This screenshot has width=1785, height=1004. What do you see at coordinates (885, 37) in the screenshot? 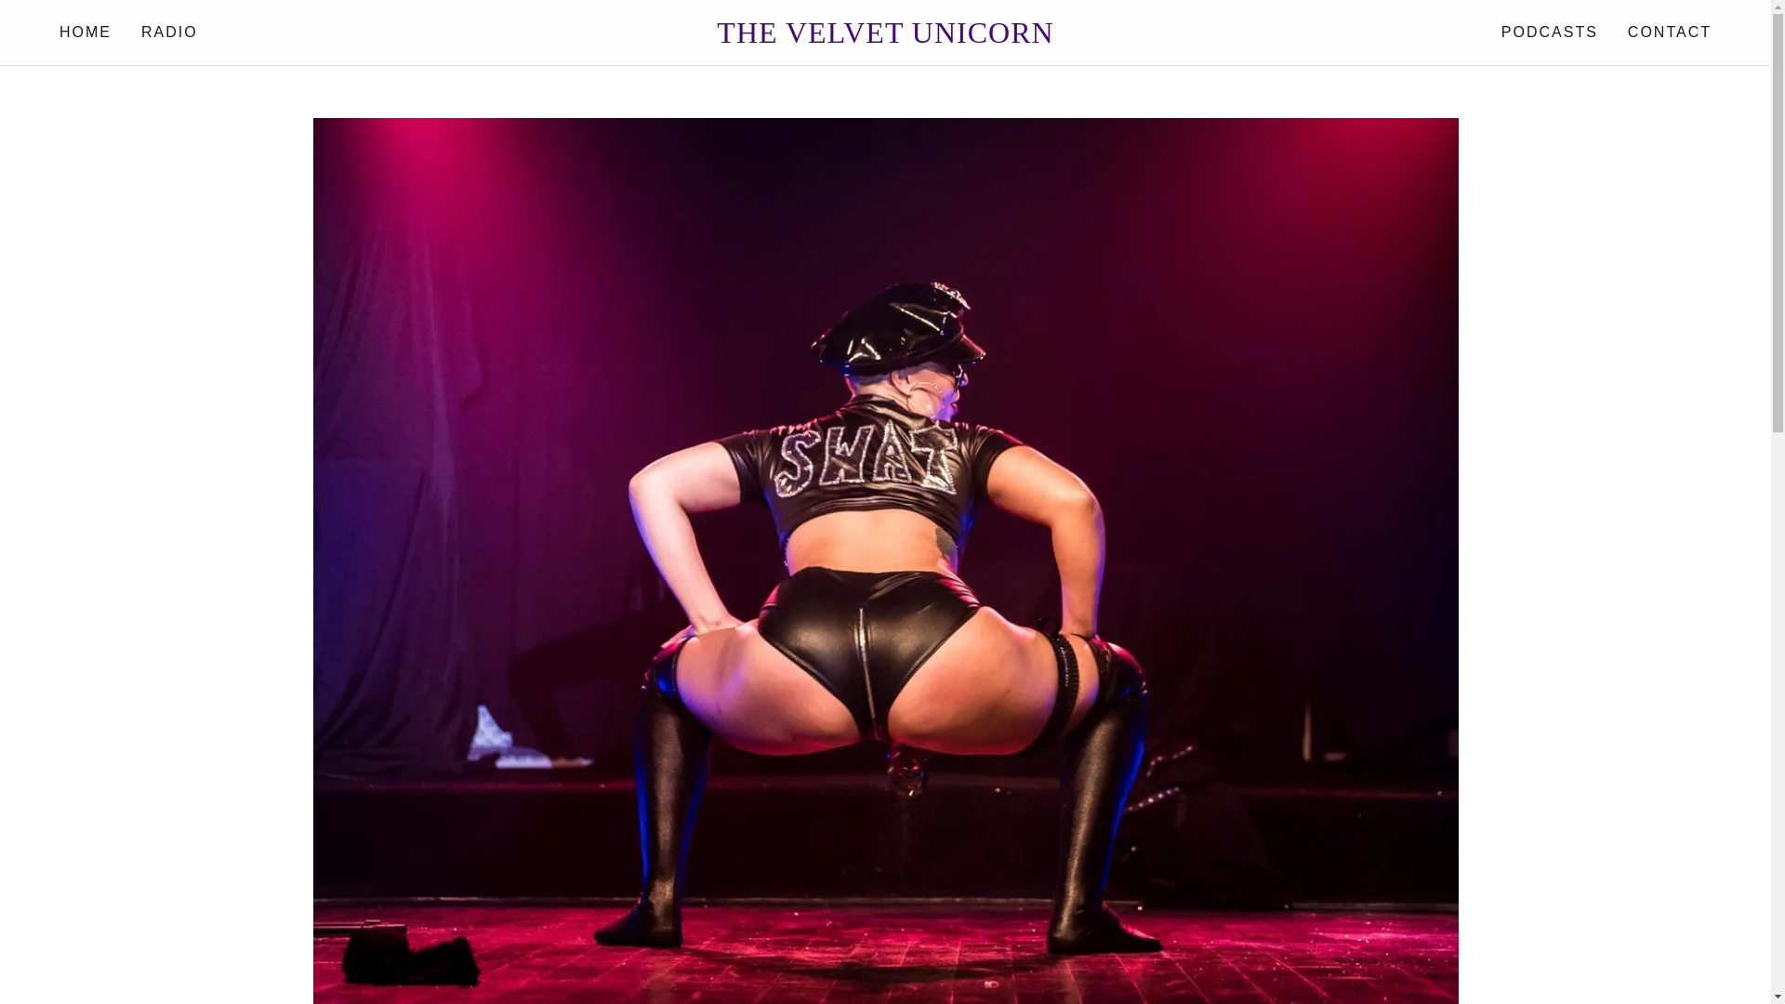
I see `THE VELVET UNICORN` at bounding box center [885, 37].